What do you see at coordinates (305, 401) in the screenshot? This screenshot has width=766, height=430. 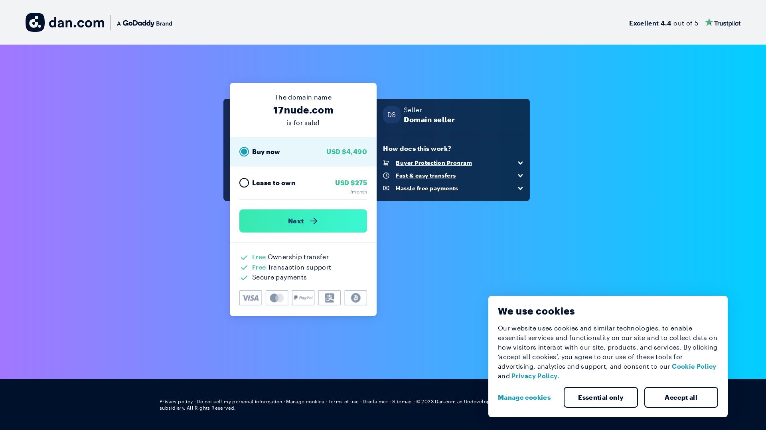 I see `Manage cookies` at bounding box center [305, 401].